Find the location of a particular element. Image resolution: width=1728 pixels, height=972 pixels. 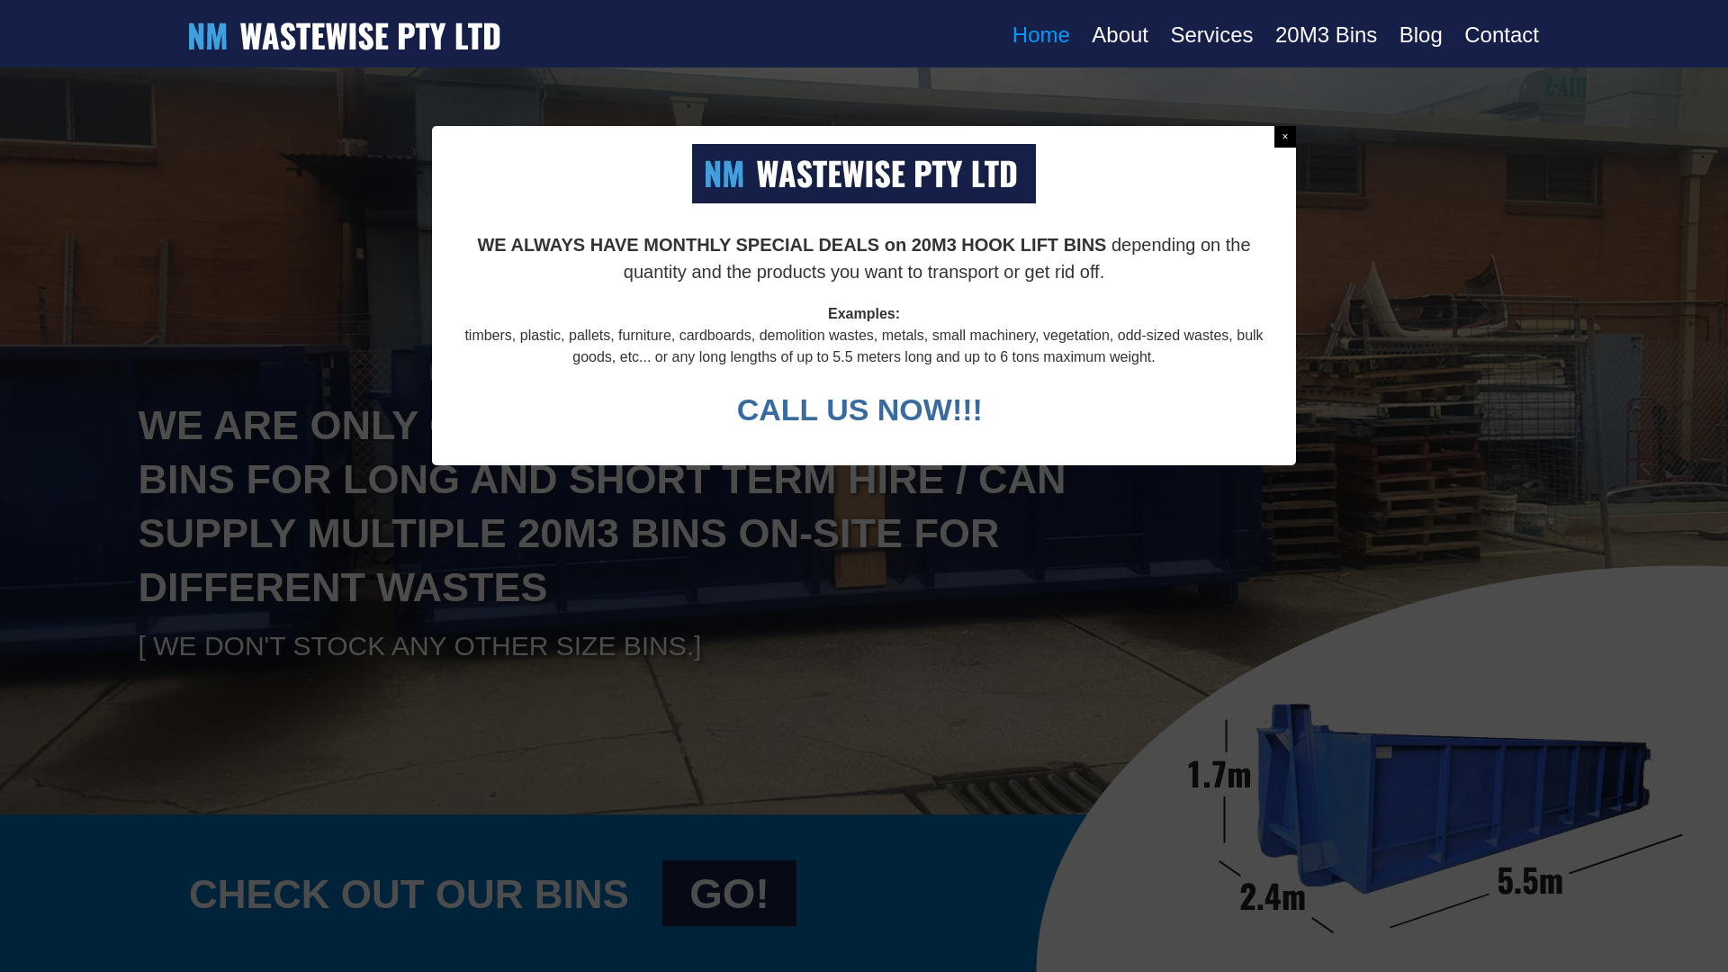

GO! is located at coordinates (729, 893).